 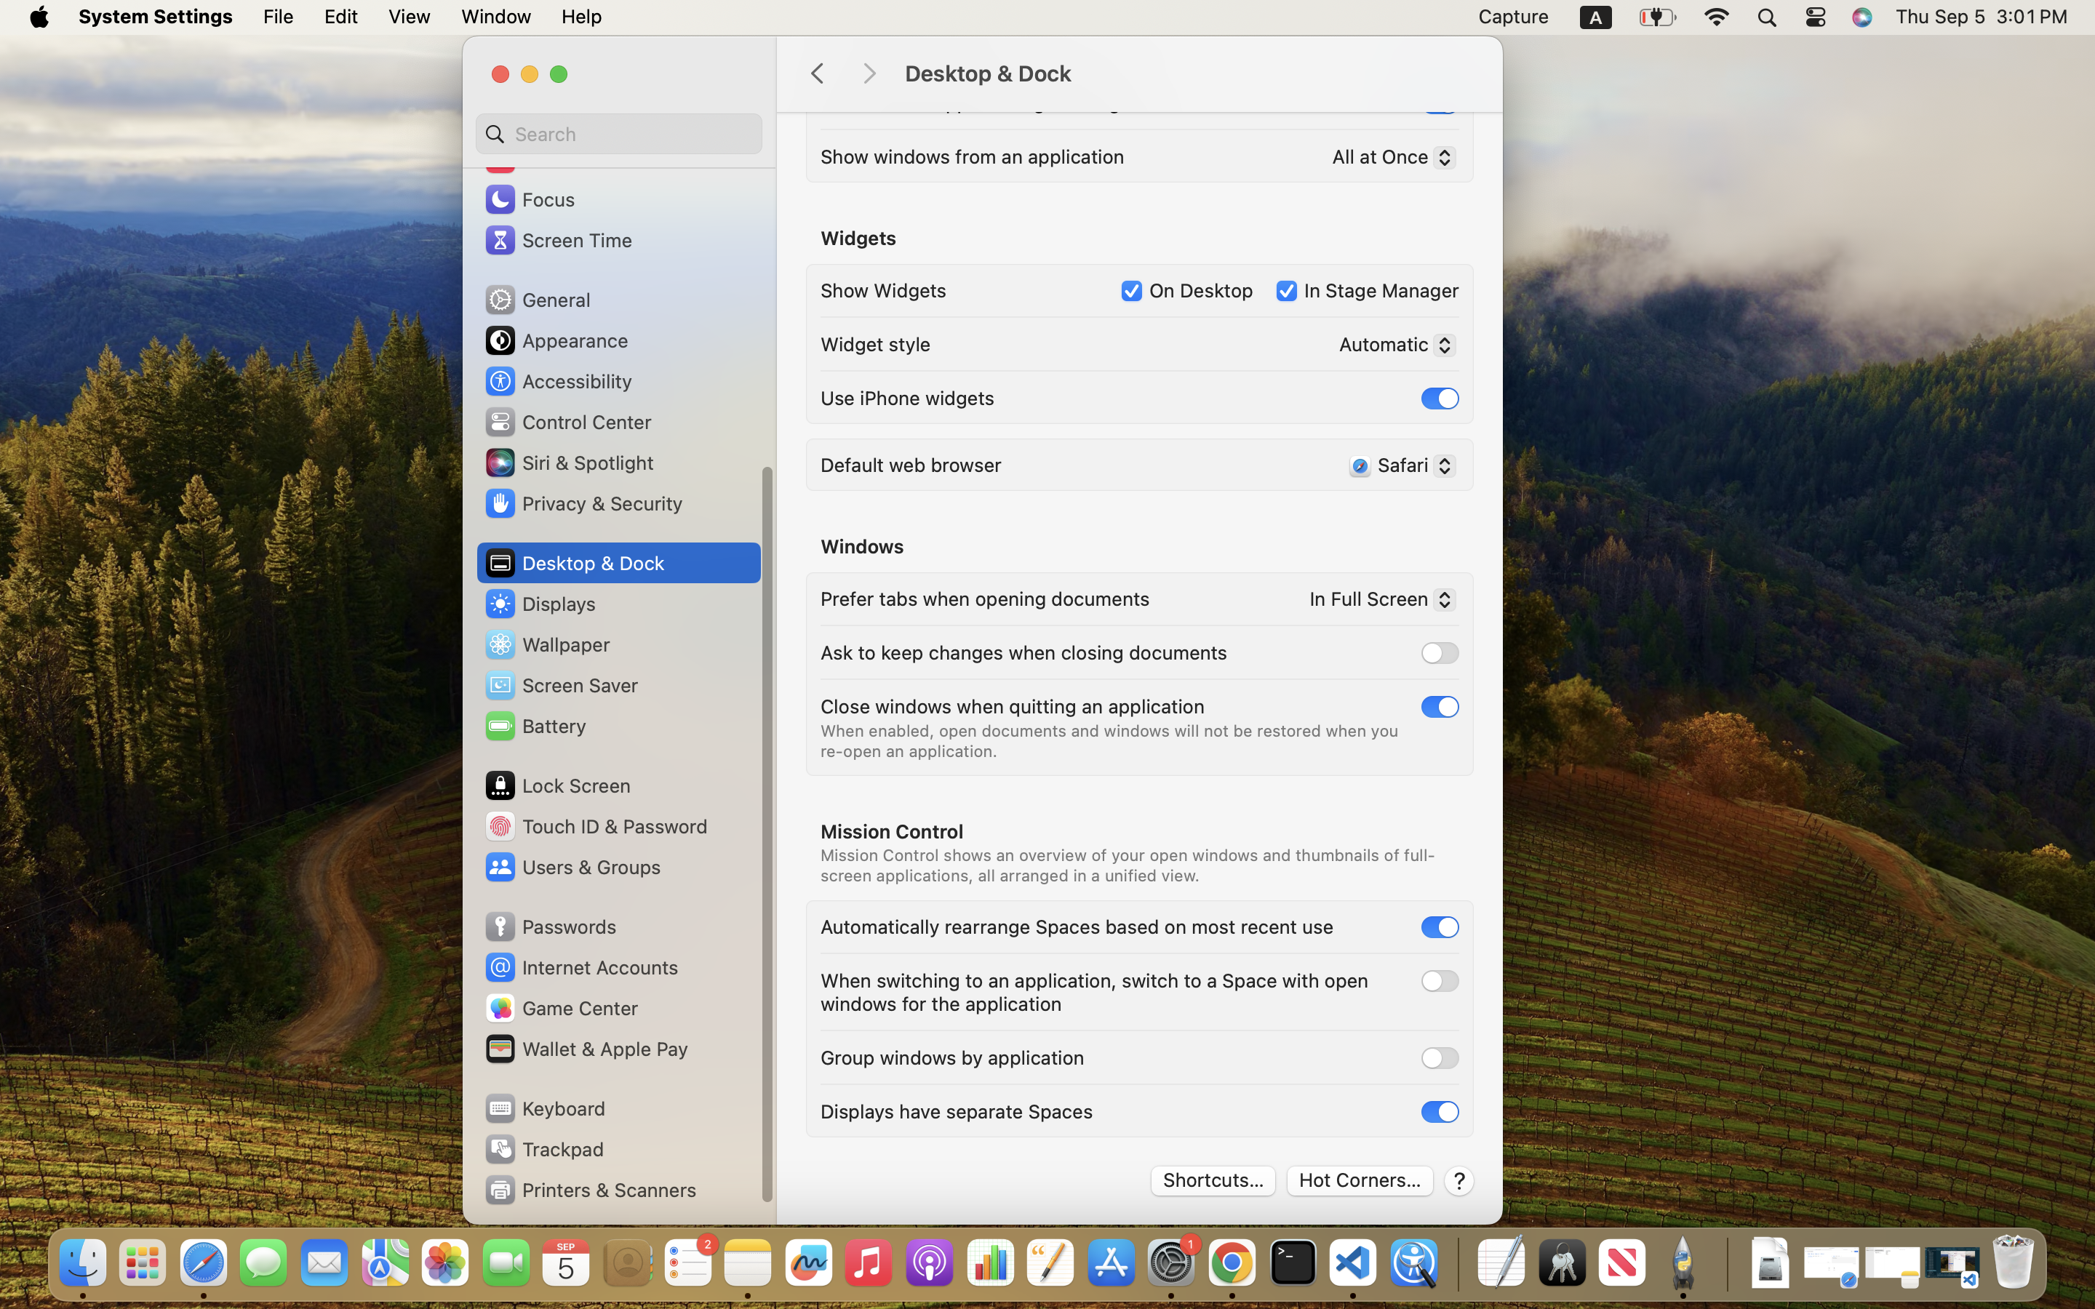 I want to click on Wallpaper, so click(x=546, y=644).